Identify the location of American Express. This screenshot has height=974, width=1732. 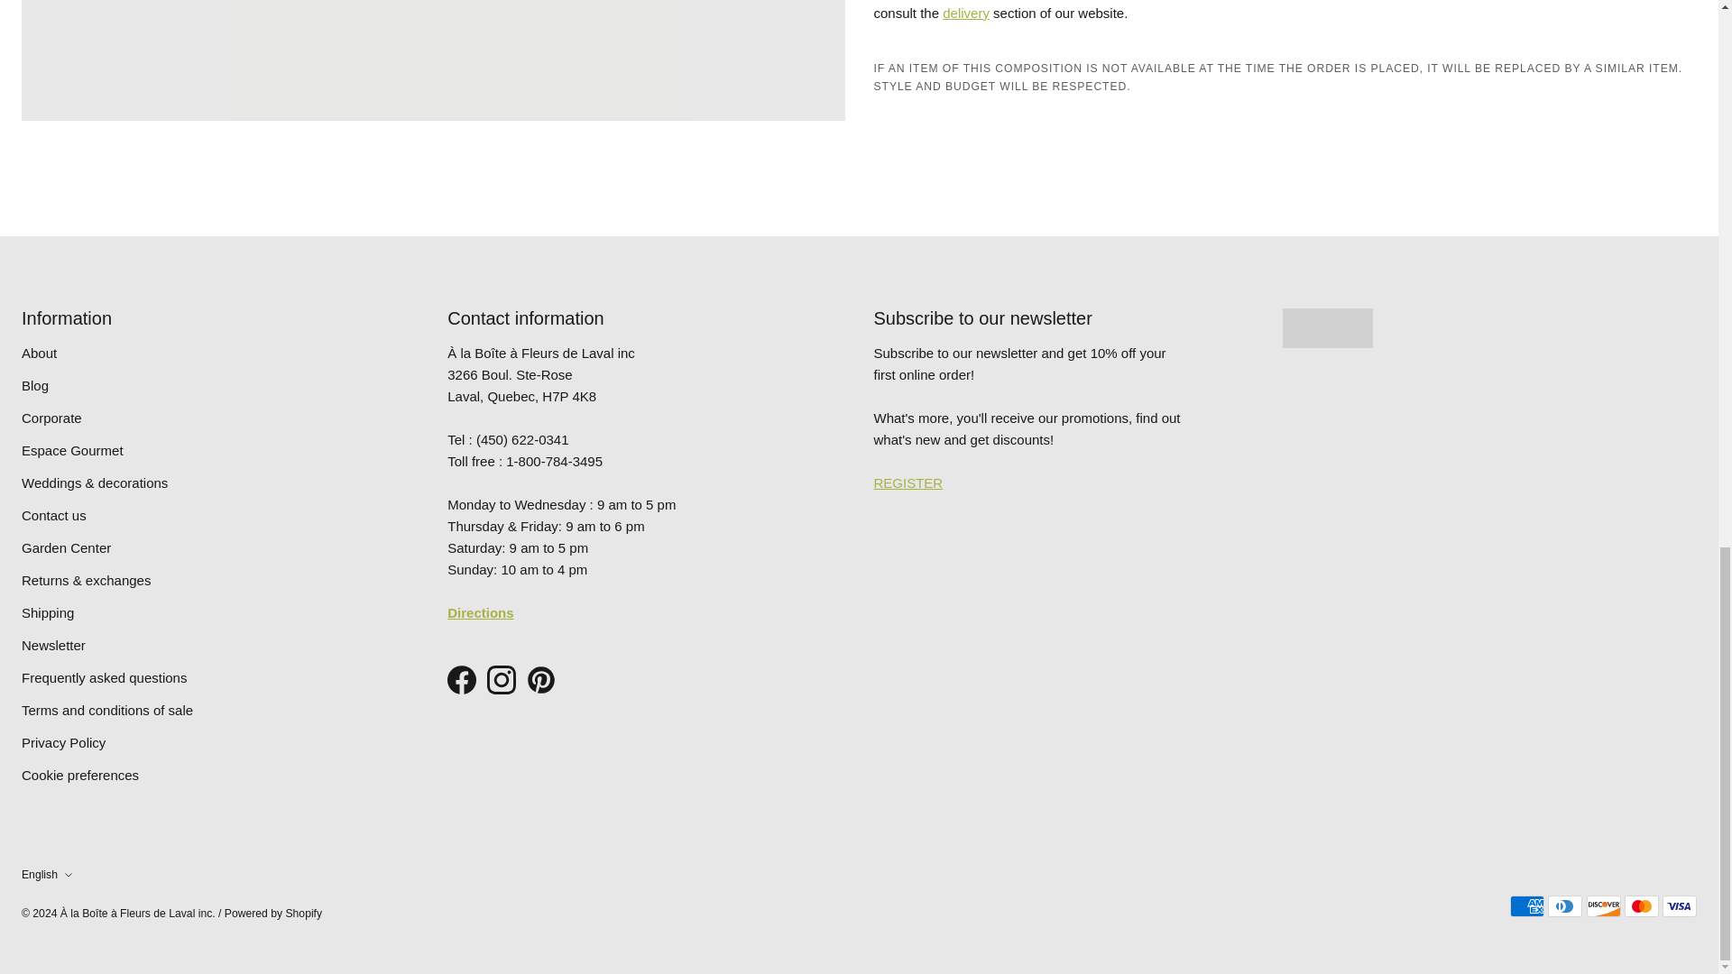
(1527, 905).